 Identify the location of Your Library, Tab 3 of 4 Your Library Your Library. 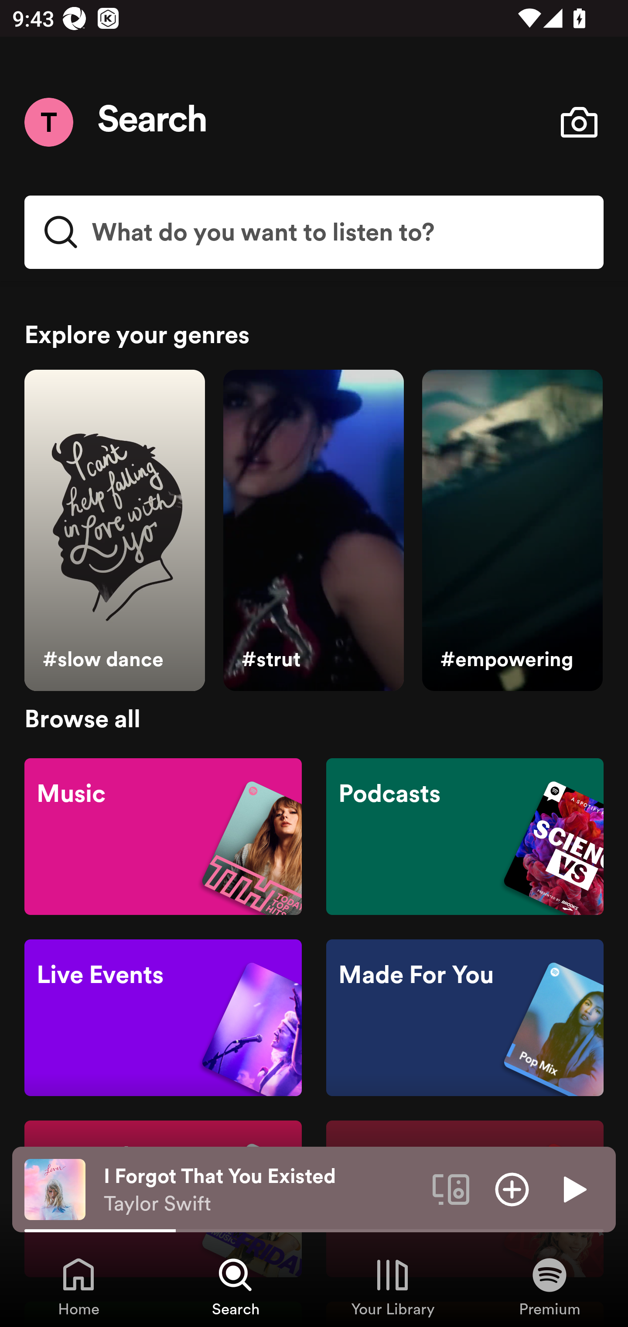
(392, 1286).